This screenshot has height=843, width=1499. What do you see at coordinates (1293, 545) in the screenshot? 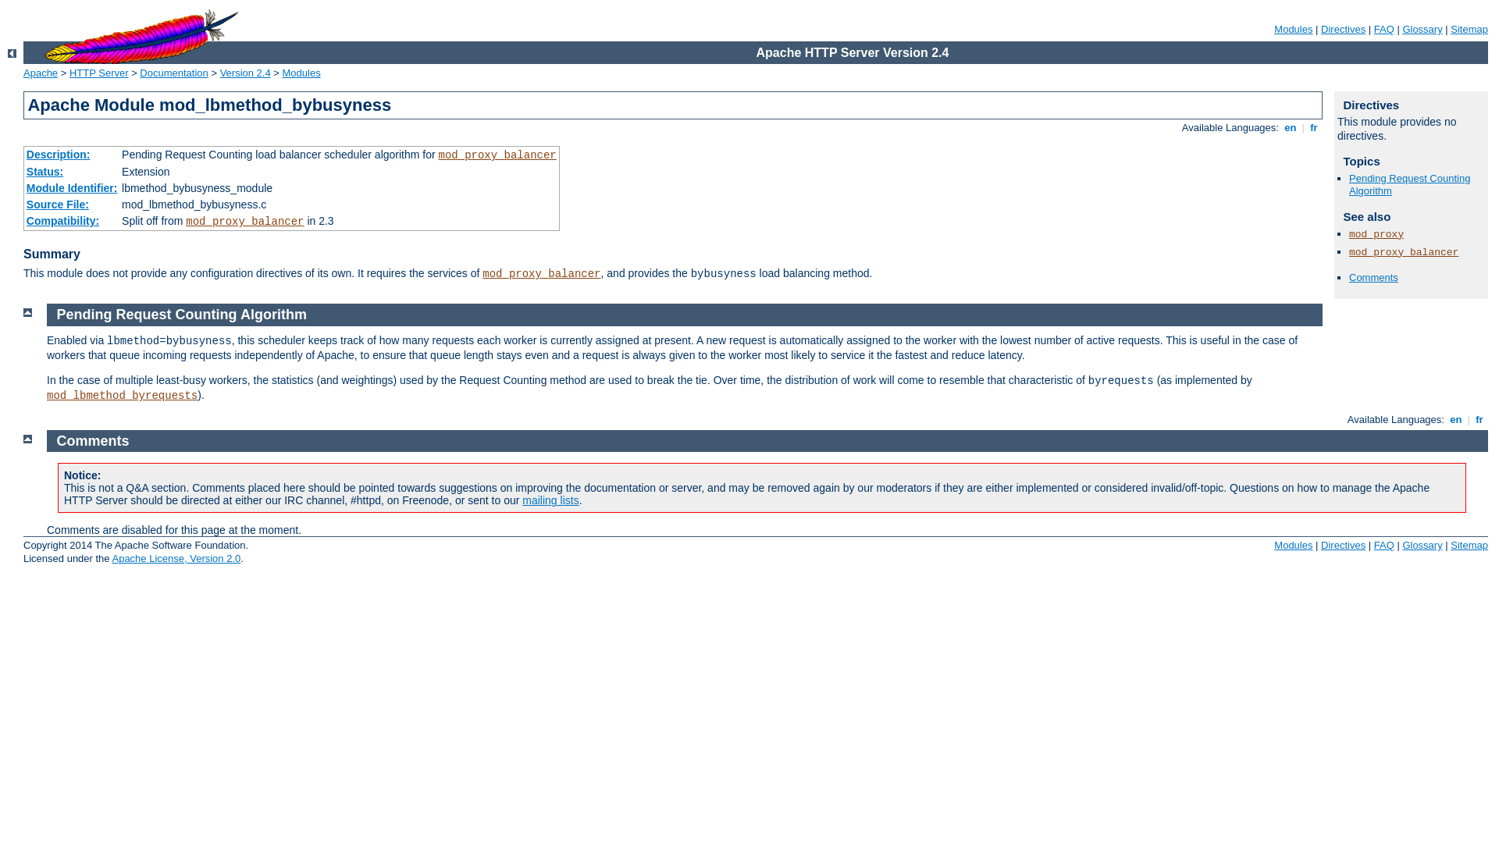
I see `Modules` at bounding box center [1293, 545].